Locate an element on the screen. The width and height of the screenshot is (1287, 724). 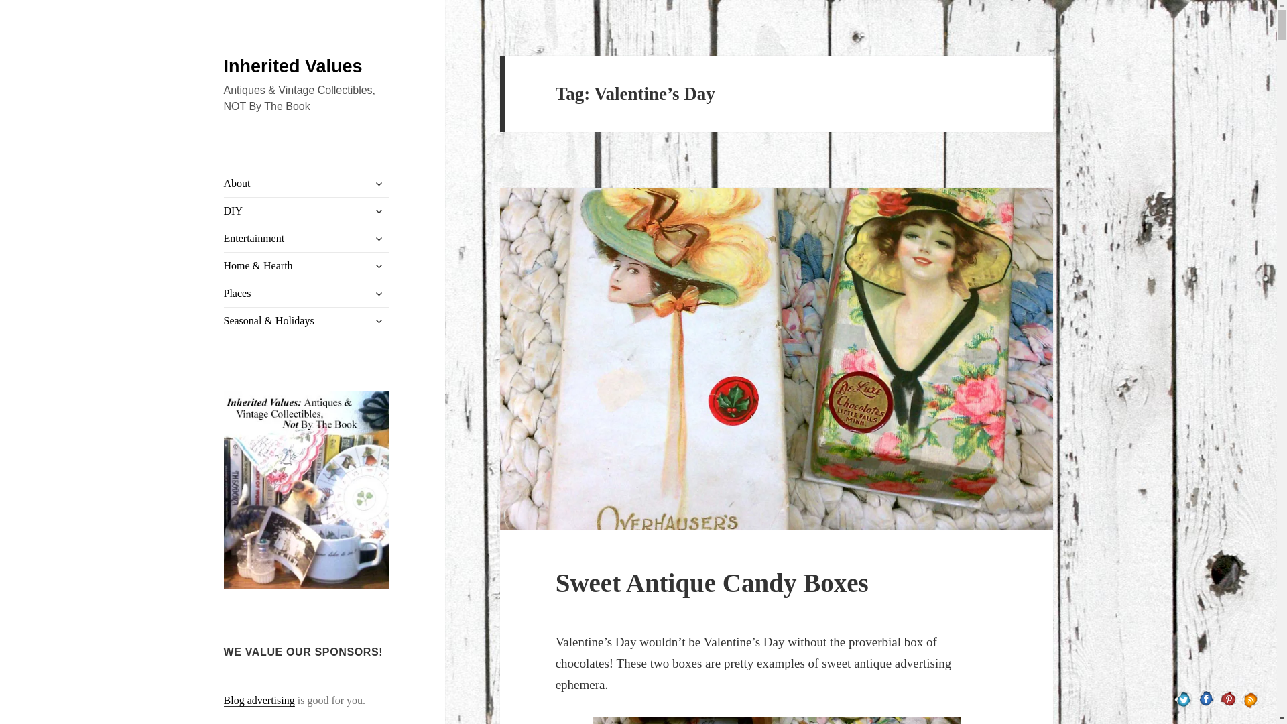
expand child menu is located at coordinates (379, 210).